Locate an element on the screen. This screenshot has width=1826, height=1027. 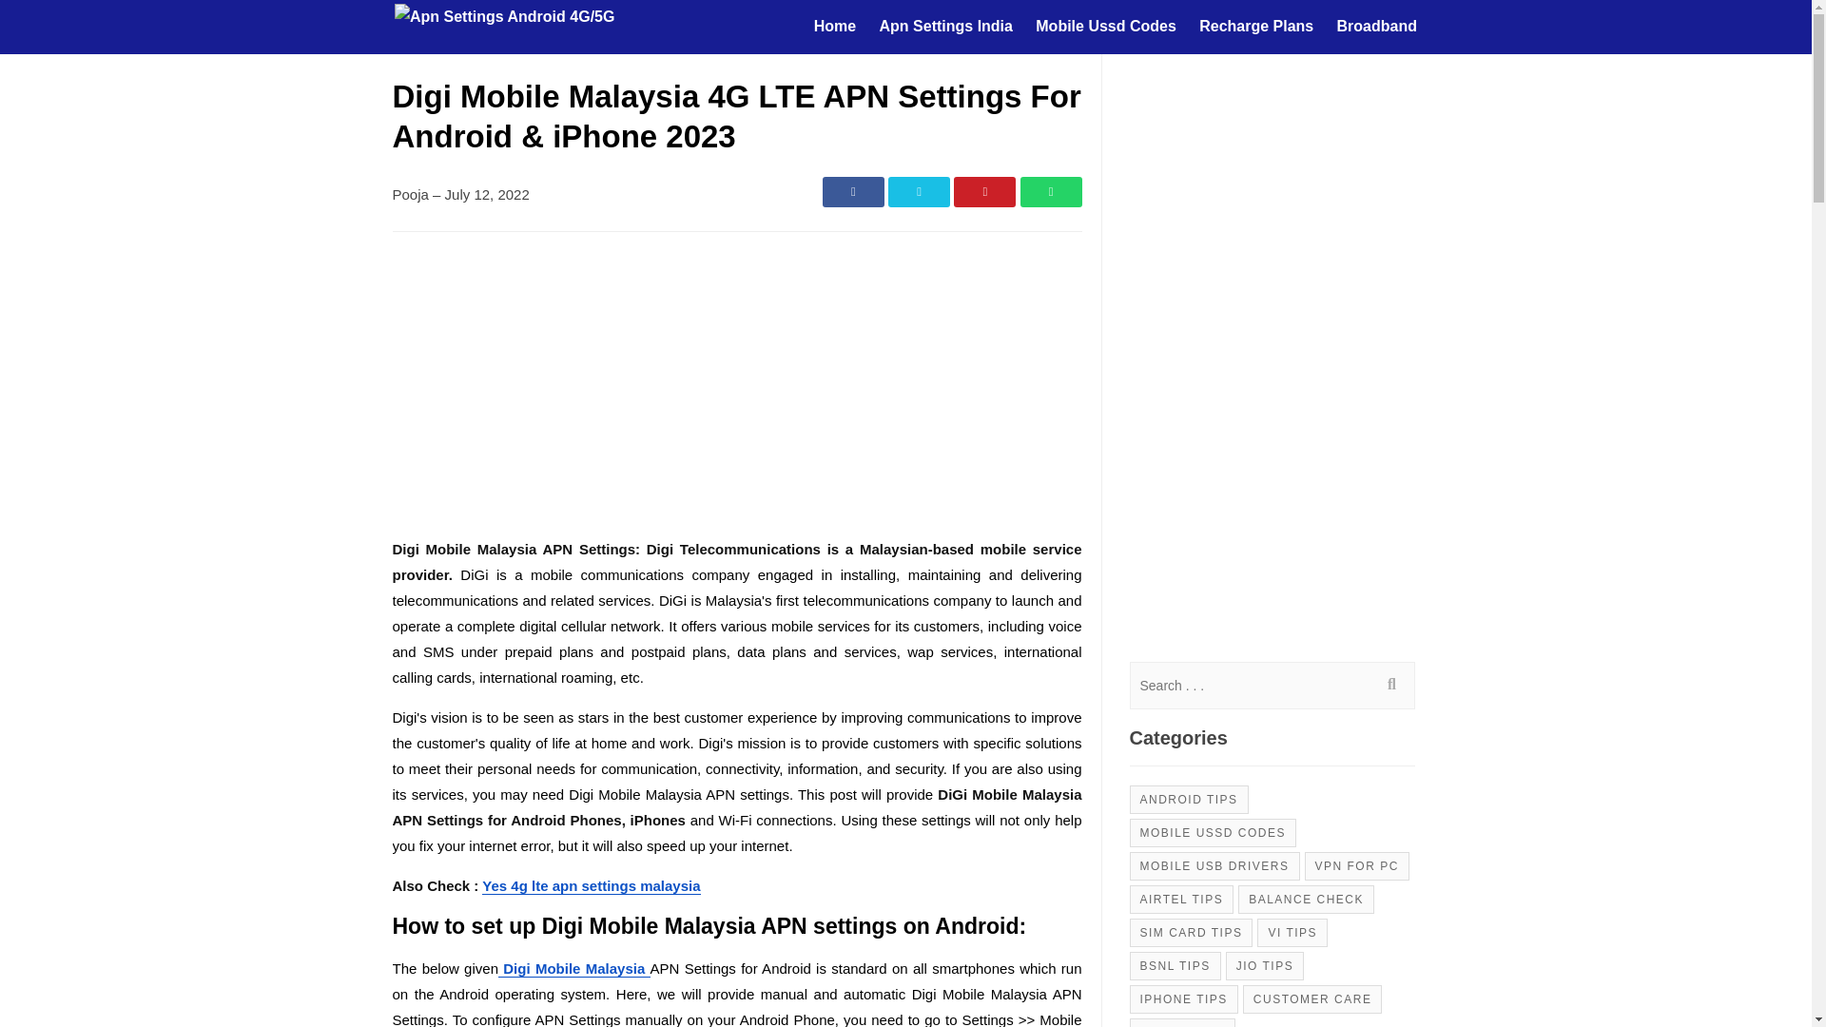
CUSTOMER CARE is located at coordinates (1312, 998).